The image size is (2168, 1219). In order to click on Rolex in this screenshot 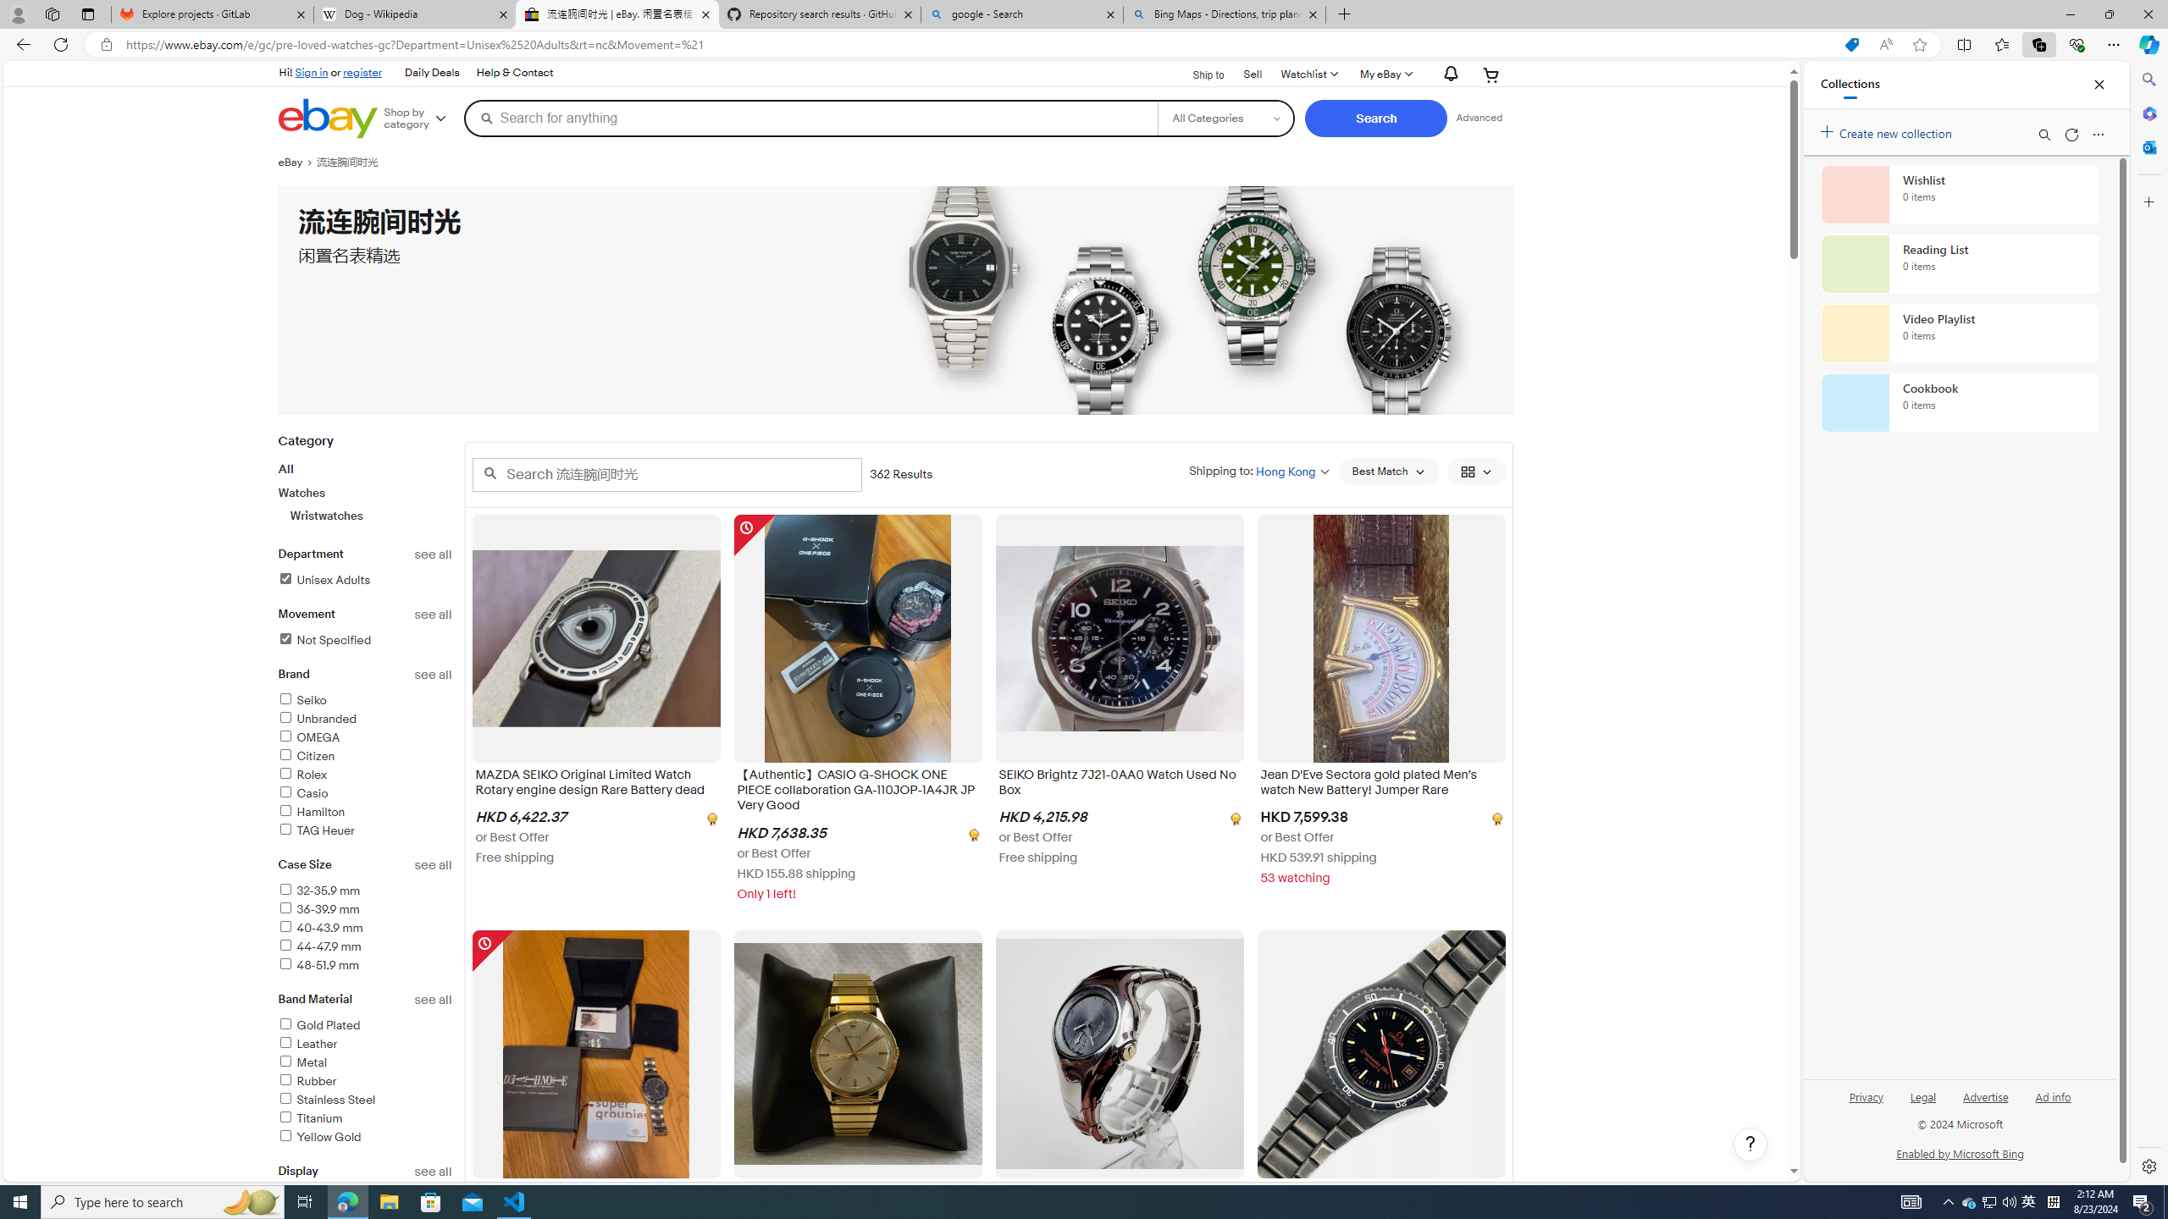, I will do `click(301, 775)`.